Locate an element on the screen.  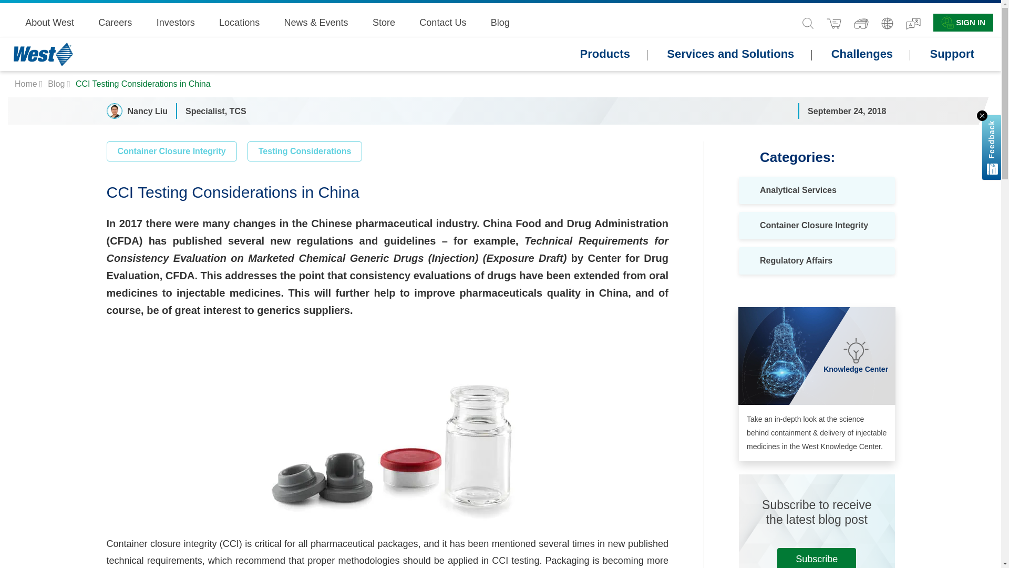
Investors is located at coordinates (176, 22).